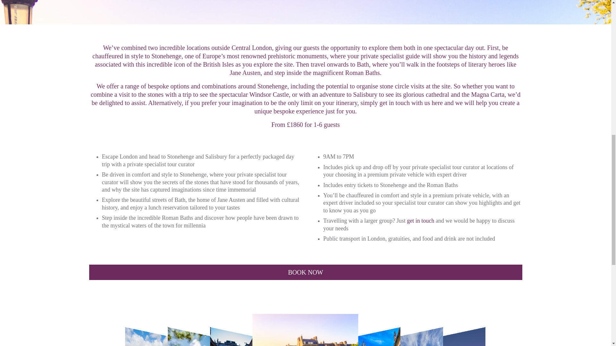  Describe the element at coordinates (306, 272) in the screenshot. I see `BOOK NOW` at that location.